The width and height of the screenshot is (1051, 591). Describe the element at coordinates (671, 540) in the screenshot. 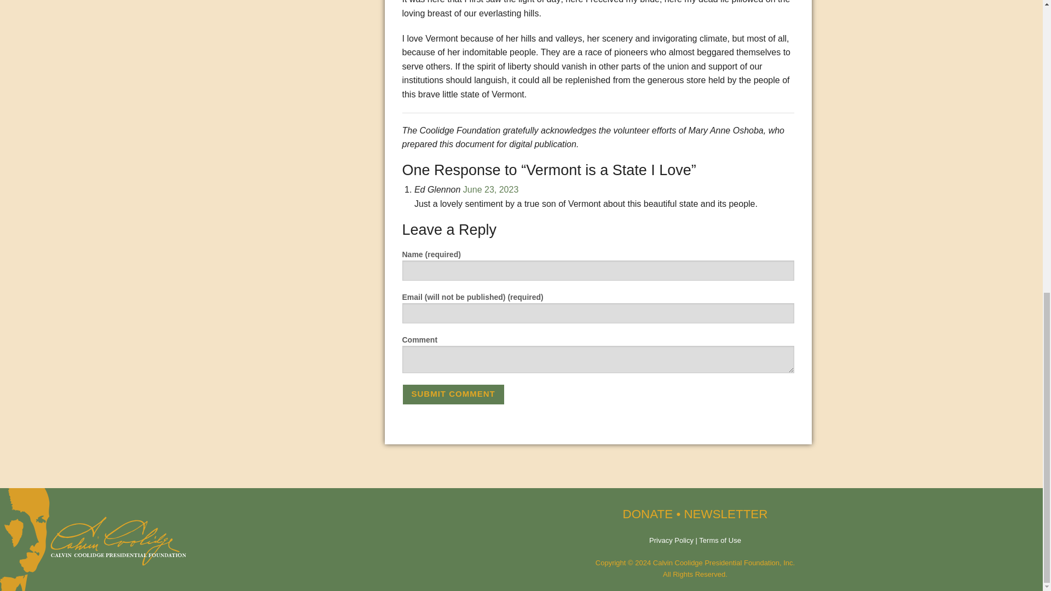

I see `Privacy Policy` at that location.